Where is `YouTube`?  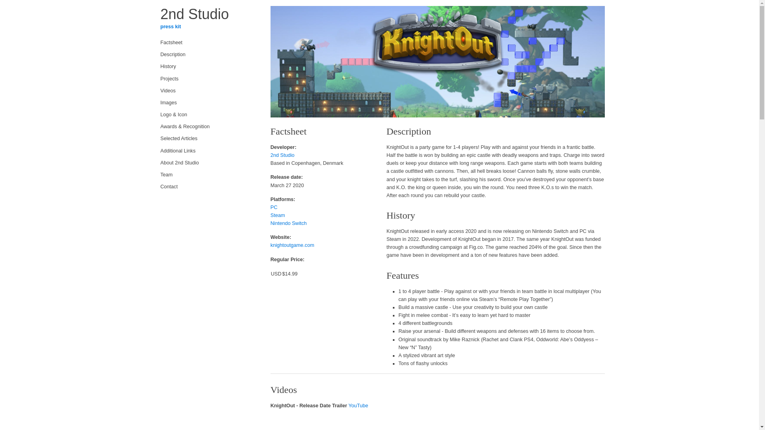 YouTube is located at coordinates (358, 406).